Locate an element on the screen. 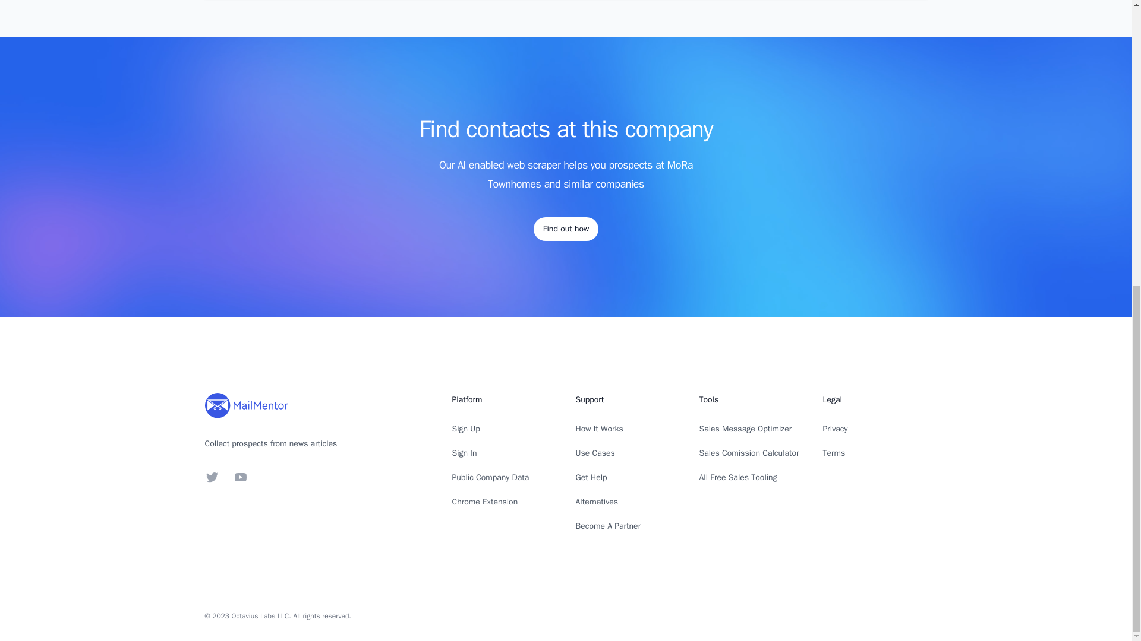 The width and height of the screenshot is (1141, 641). Become A Partner is located at coordinates (607, 526).